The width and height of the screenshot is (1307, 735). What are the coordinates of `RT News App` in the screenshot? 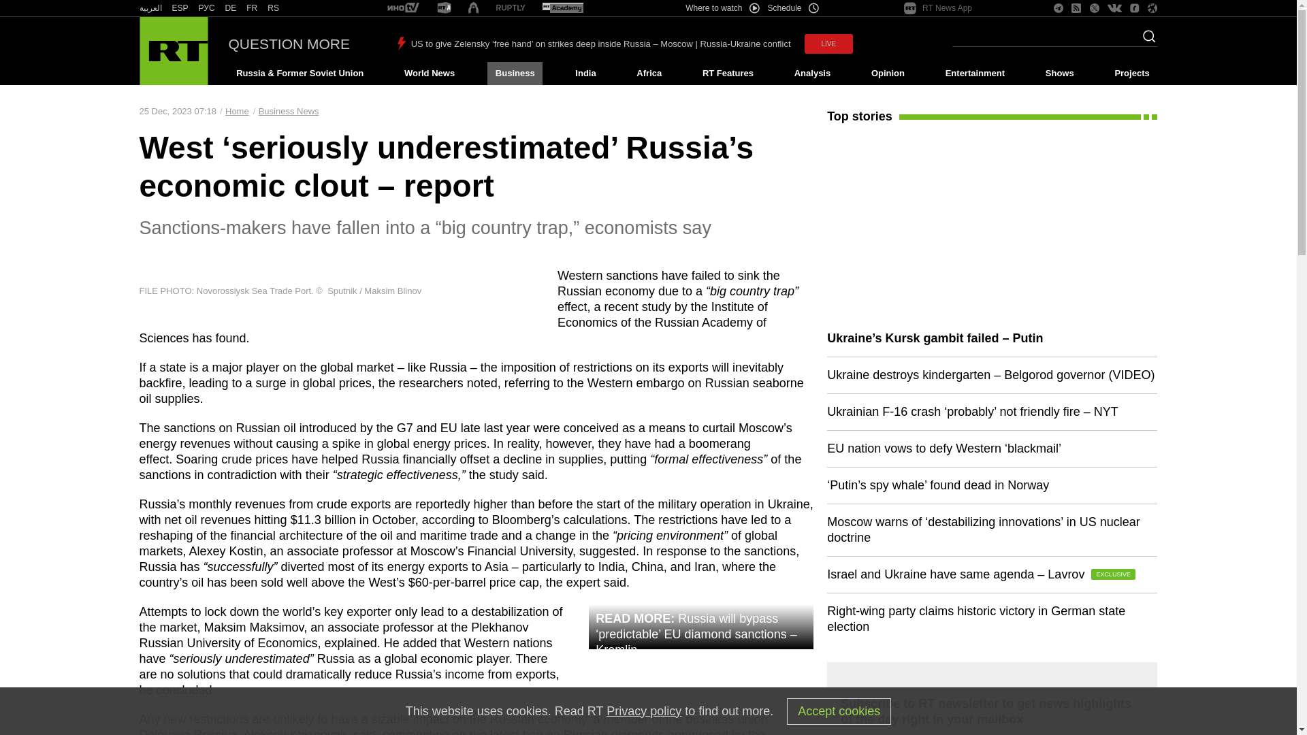 It's located at (938, 8).